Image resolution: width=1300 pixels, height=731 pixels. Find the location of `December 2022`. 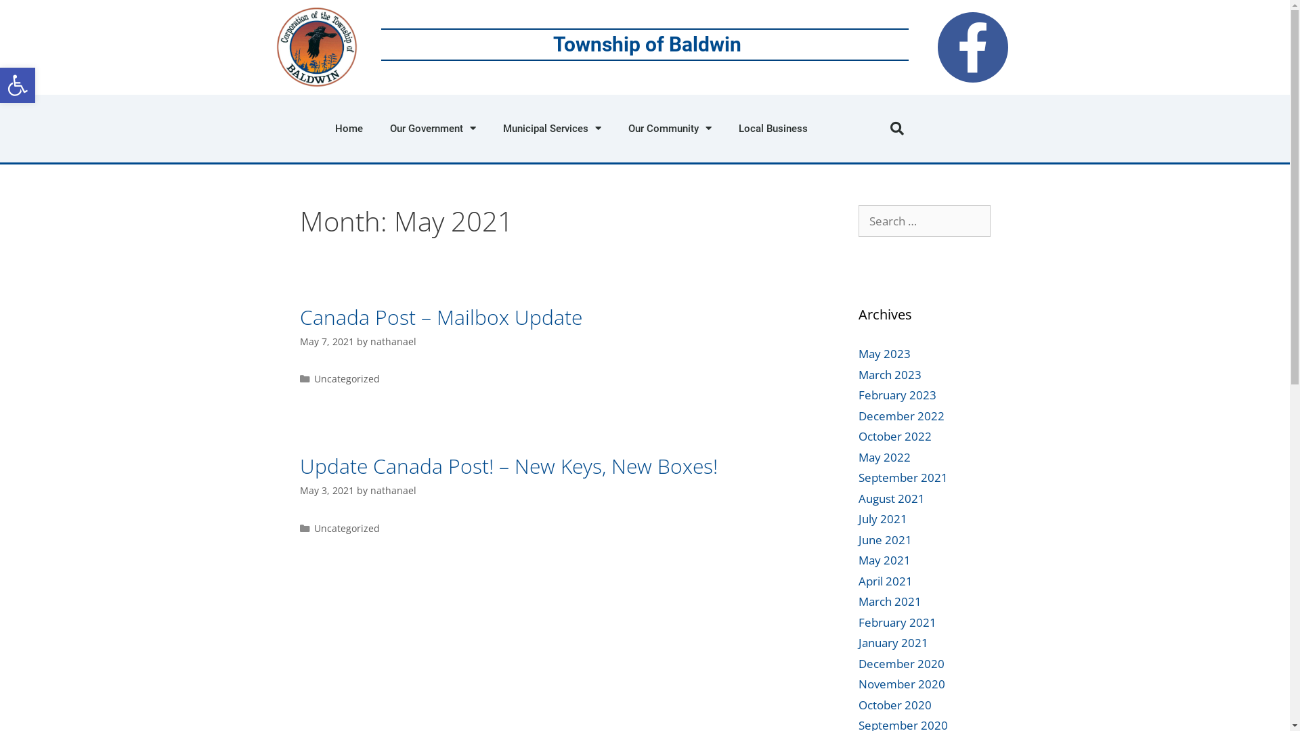

December 2022 is located at coordinates (902, 416).